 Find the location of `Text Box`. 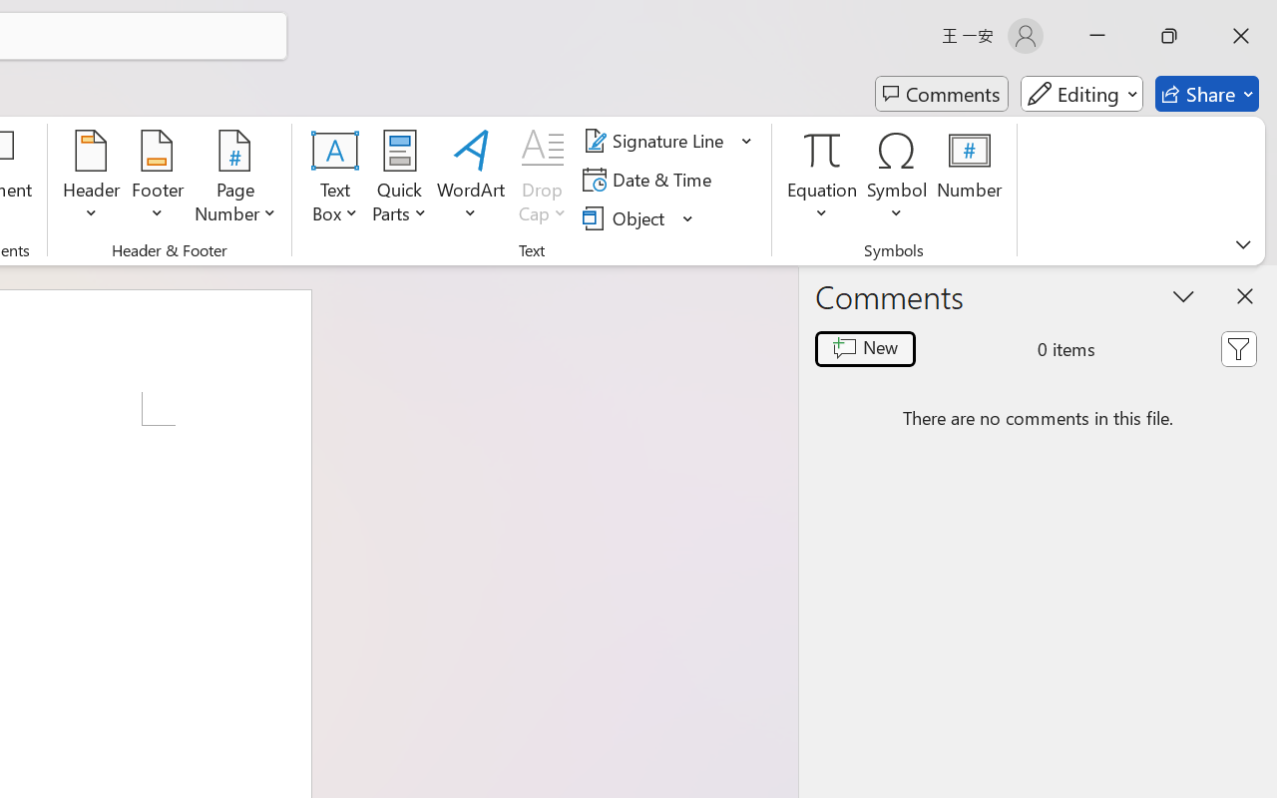

Text Box is located at coordinates (335, 180).